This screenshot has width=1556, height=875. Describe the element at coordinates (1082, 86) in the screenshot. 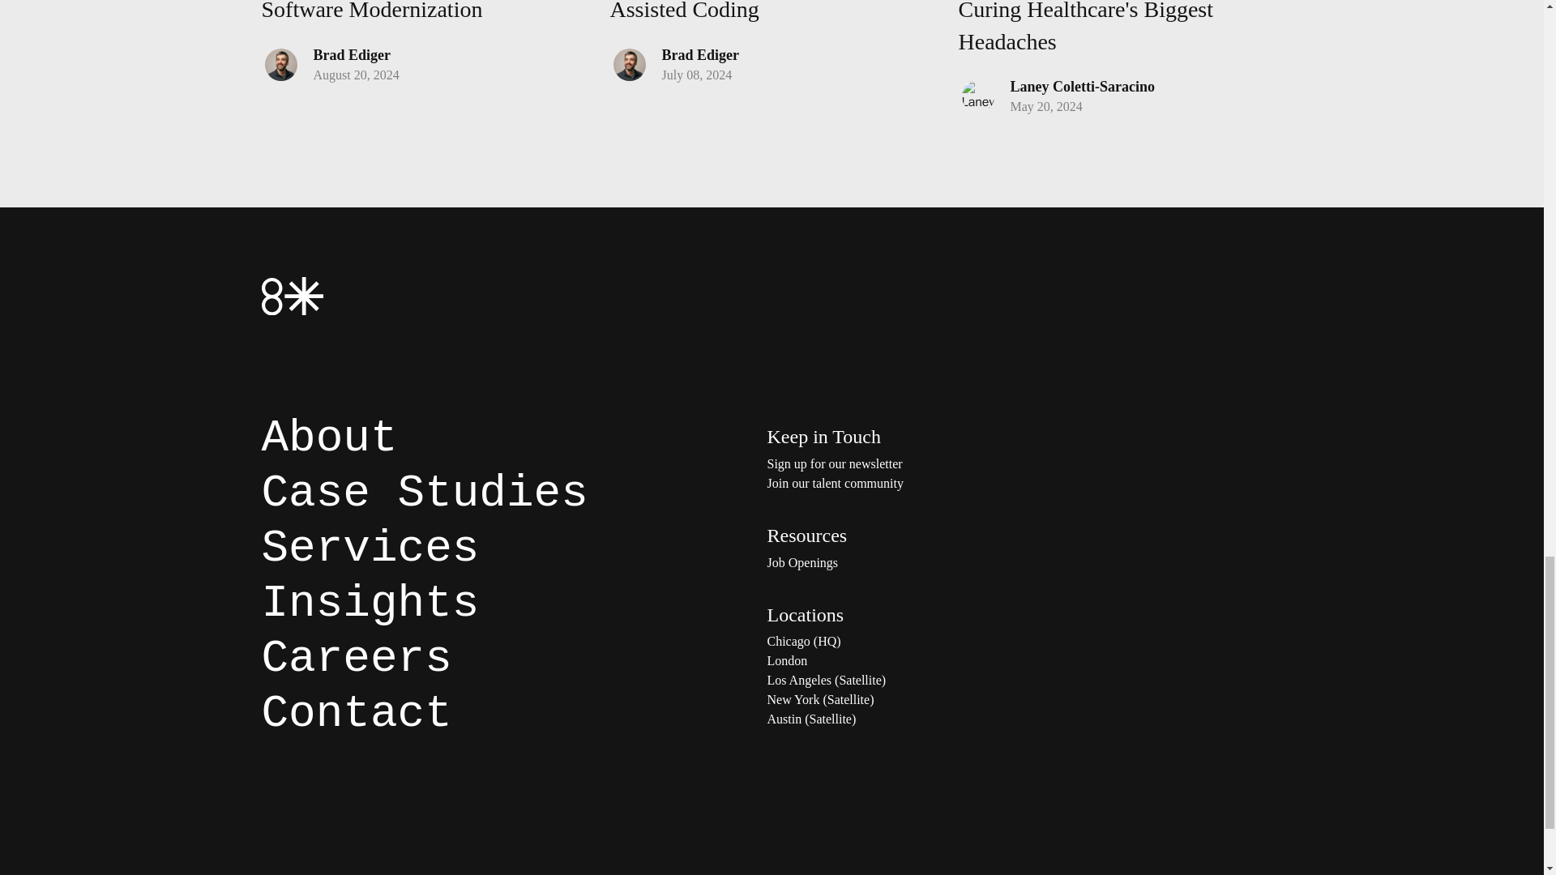

I see `Laney Coletti-Saracino` at that location.